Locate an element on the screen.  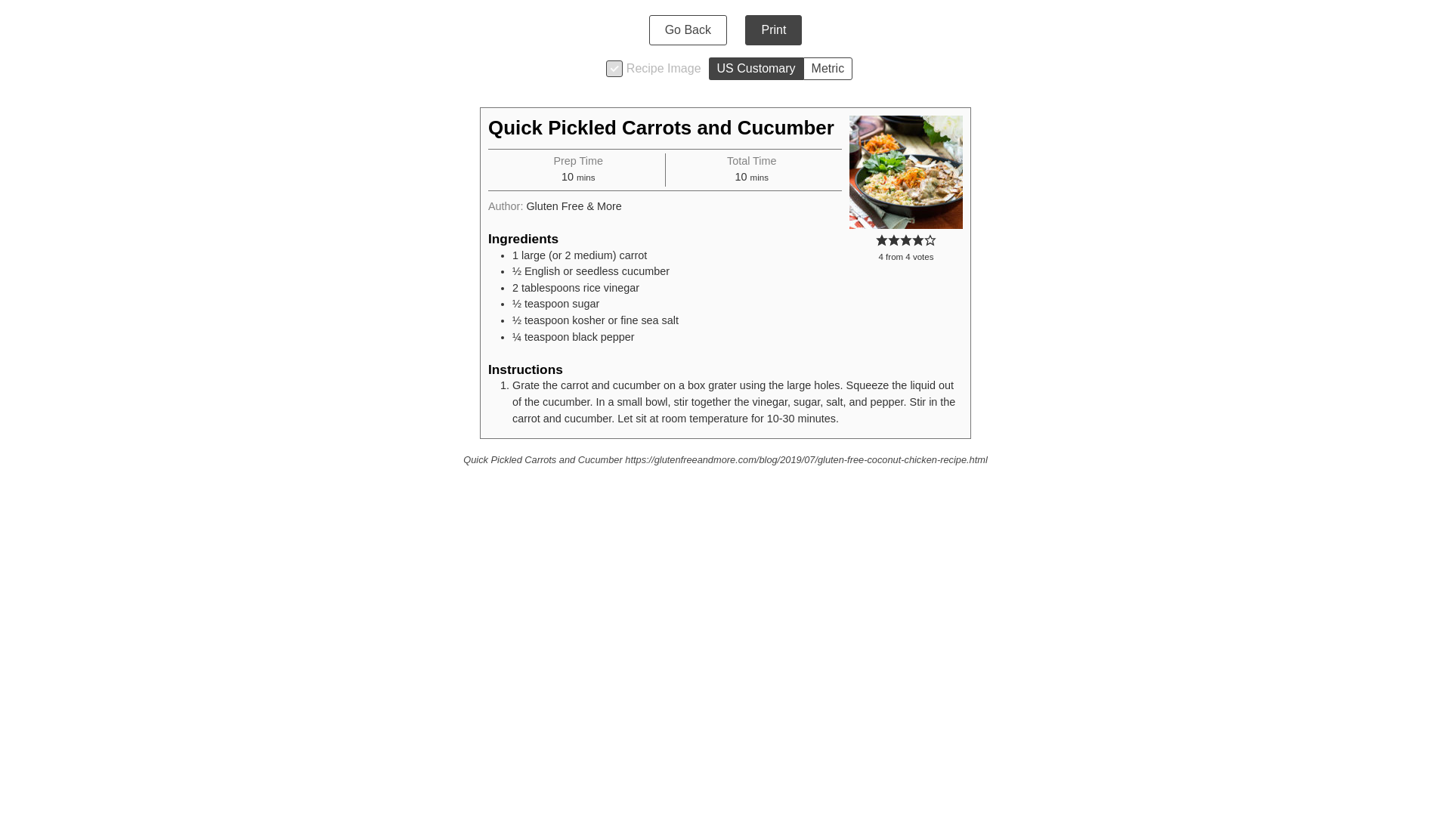
US Customary is located at coordinates (756, 68).